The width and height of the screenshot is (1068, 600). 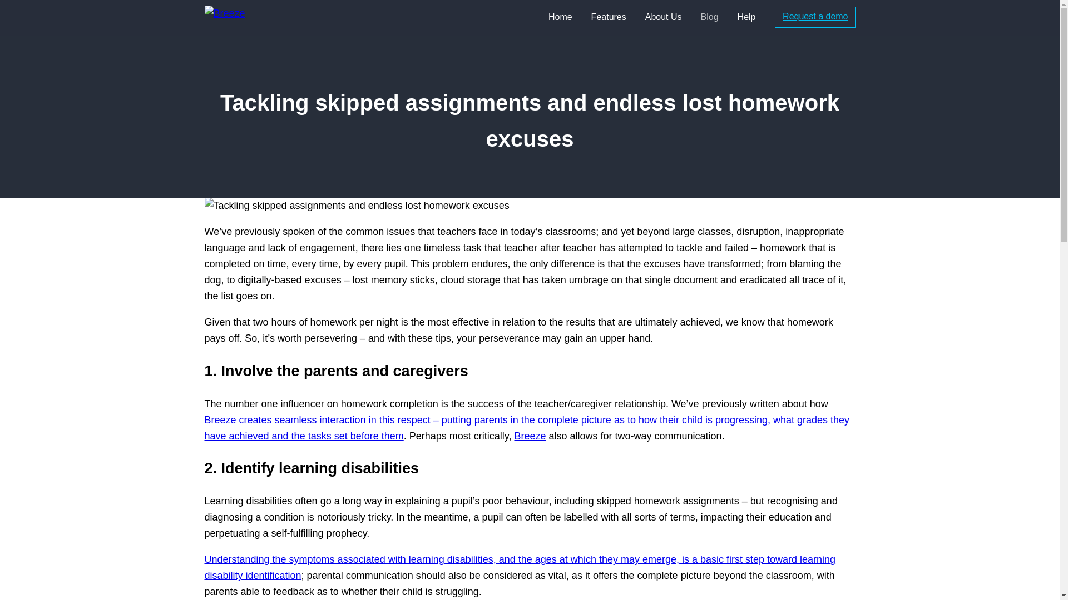 What do you see at coordinates (609, 17) in the screenshot?
I see `Features` at bounding box center [609, 17].